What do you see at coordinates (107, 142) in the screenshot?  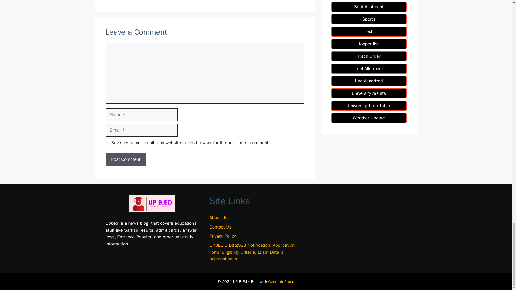 I see `yes` at bounding box center [107, 142].